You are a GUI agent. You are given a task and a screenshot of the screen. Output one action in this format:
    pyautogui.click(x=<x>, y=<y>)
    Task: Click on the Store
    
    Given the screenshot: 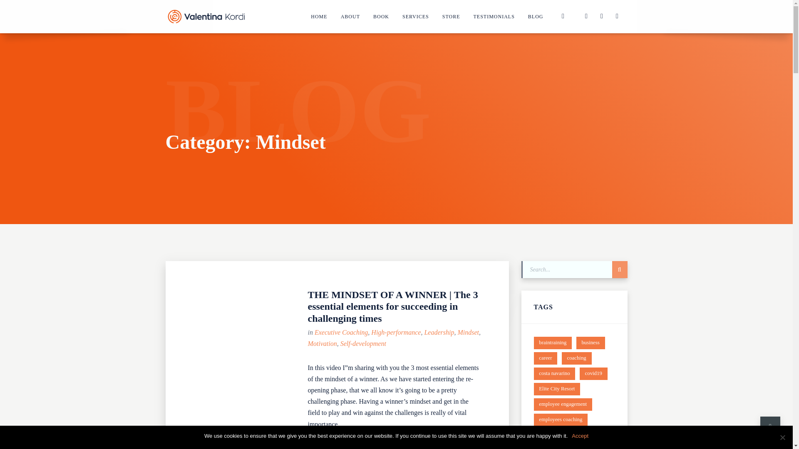 What is the action you would take?
    pyautogui.click(x=451, y=17)
    